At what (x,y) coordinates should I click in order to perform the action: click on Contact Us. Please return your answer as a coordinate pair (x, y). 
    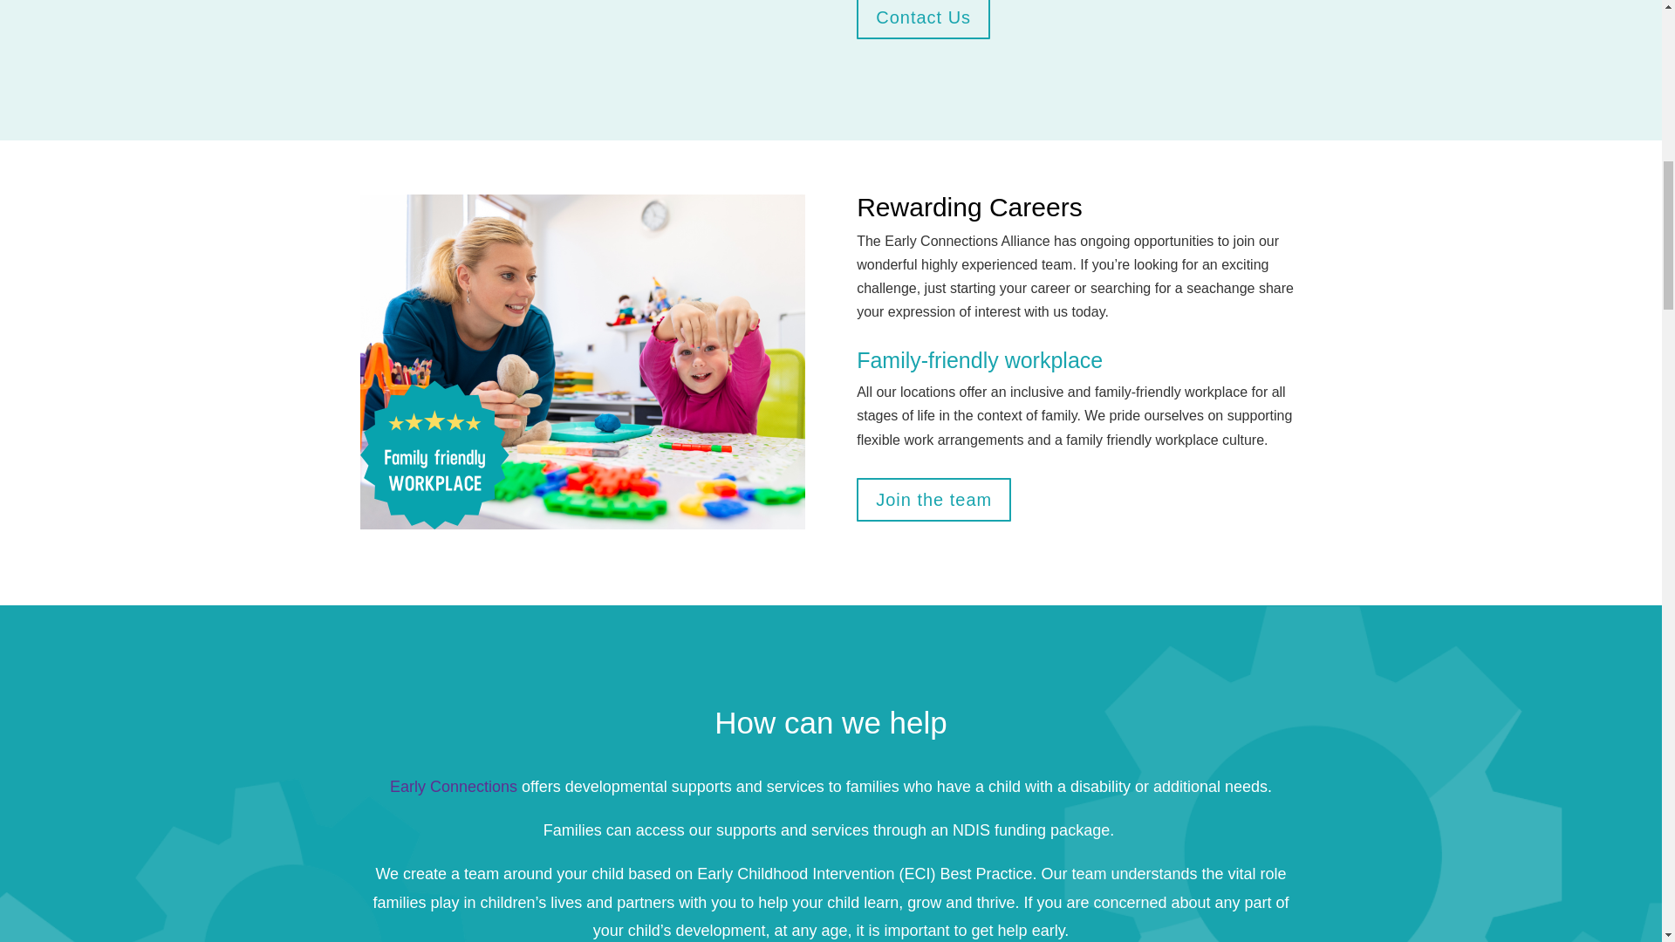
    Looking at the image, I should click on (923, 19).